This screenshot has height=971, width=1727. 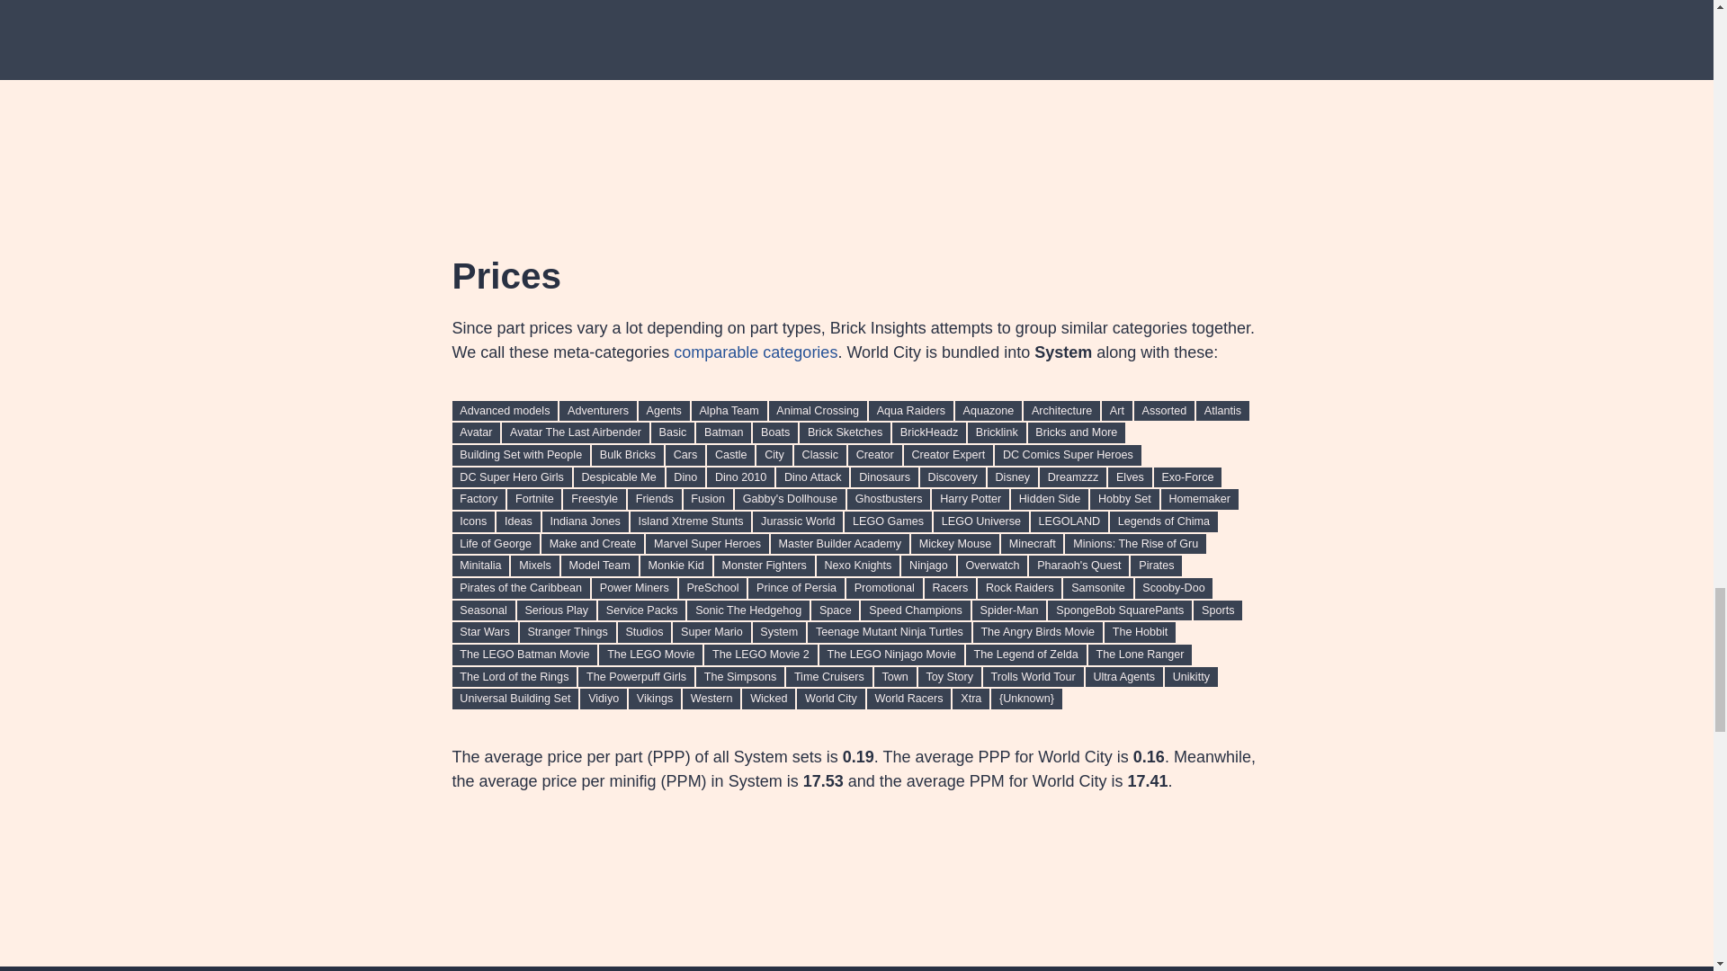 I want to click on Avatar The Last Airbender, so click(x=576, y=432).